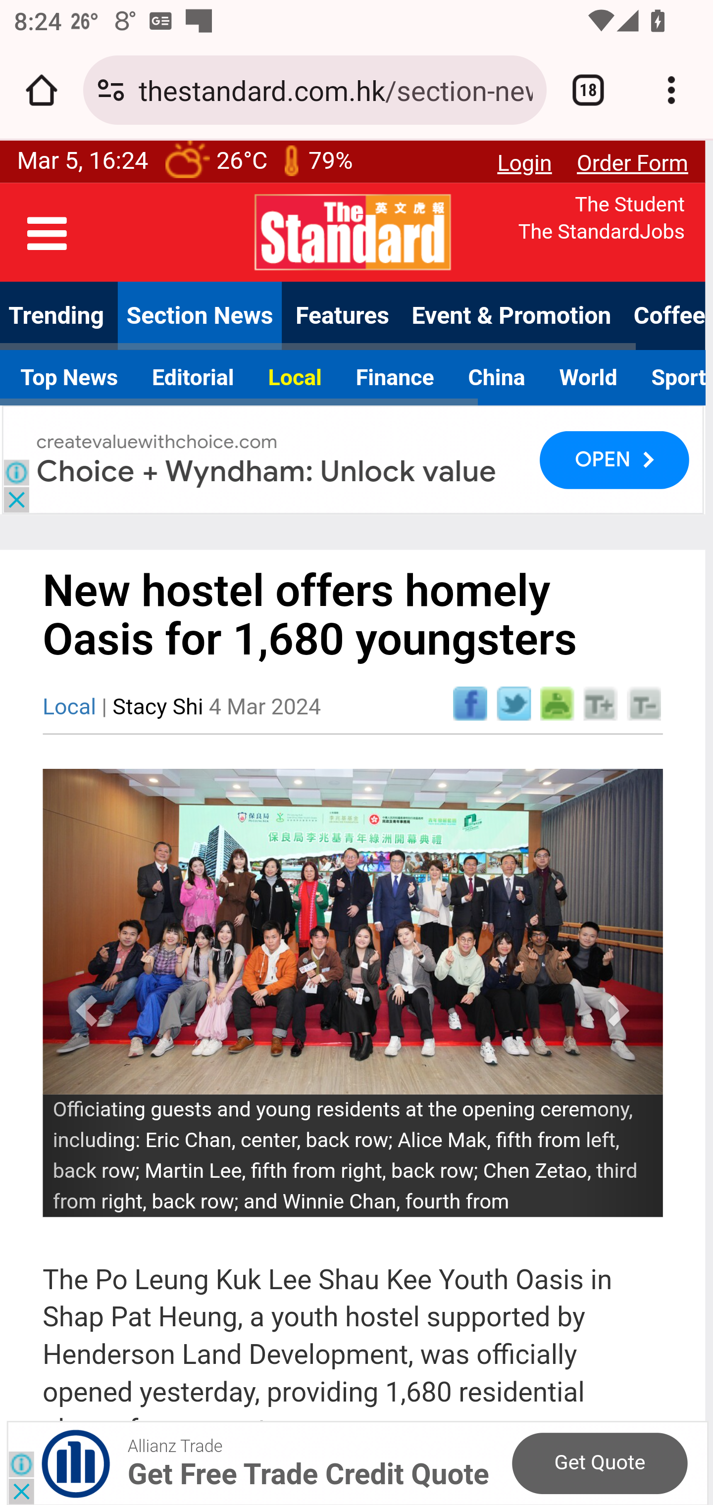  Describe the element at coordinates (57, 317) in the screenshot. I see `Trending` at that location.